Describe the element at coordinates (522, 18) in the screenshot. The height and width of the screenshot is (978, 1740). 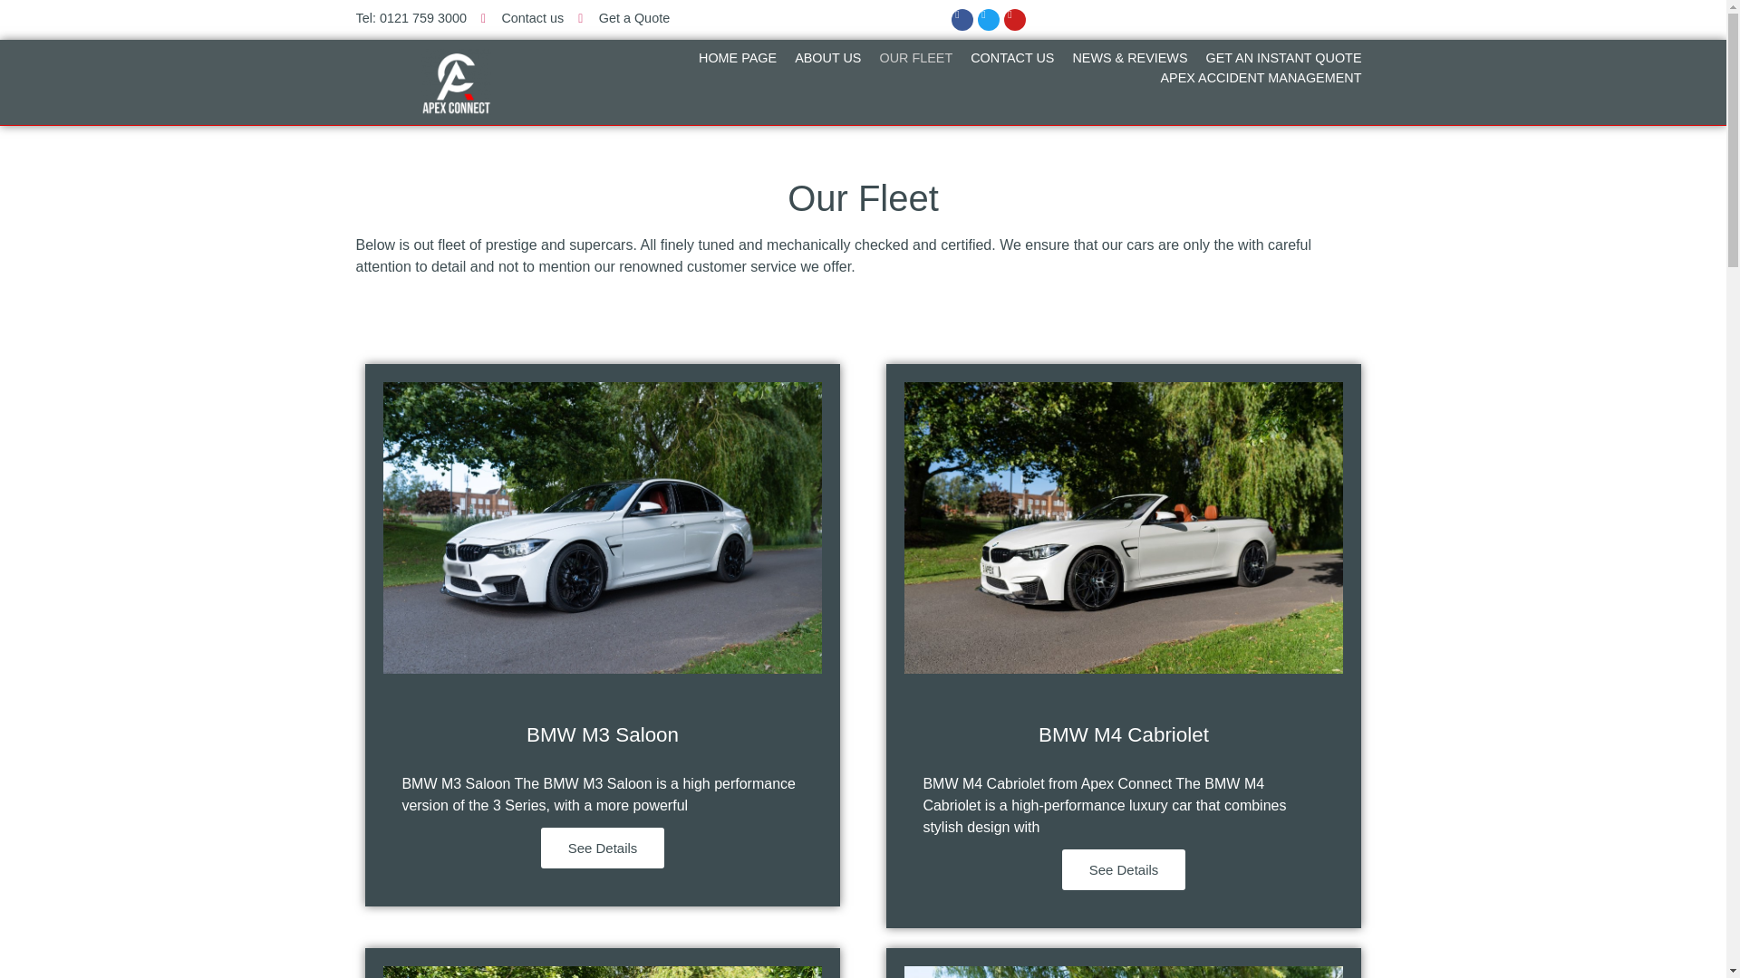
I see `Contact us` at that location.